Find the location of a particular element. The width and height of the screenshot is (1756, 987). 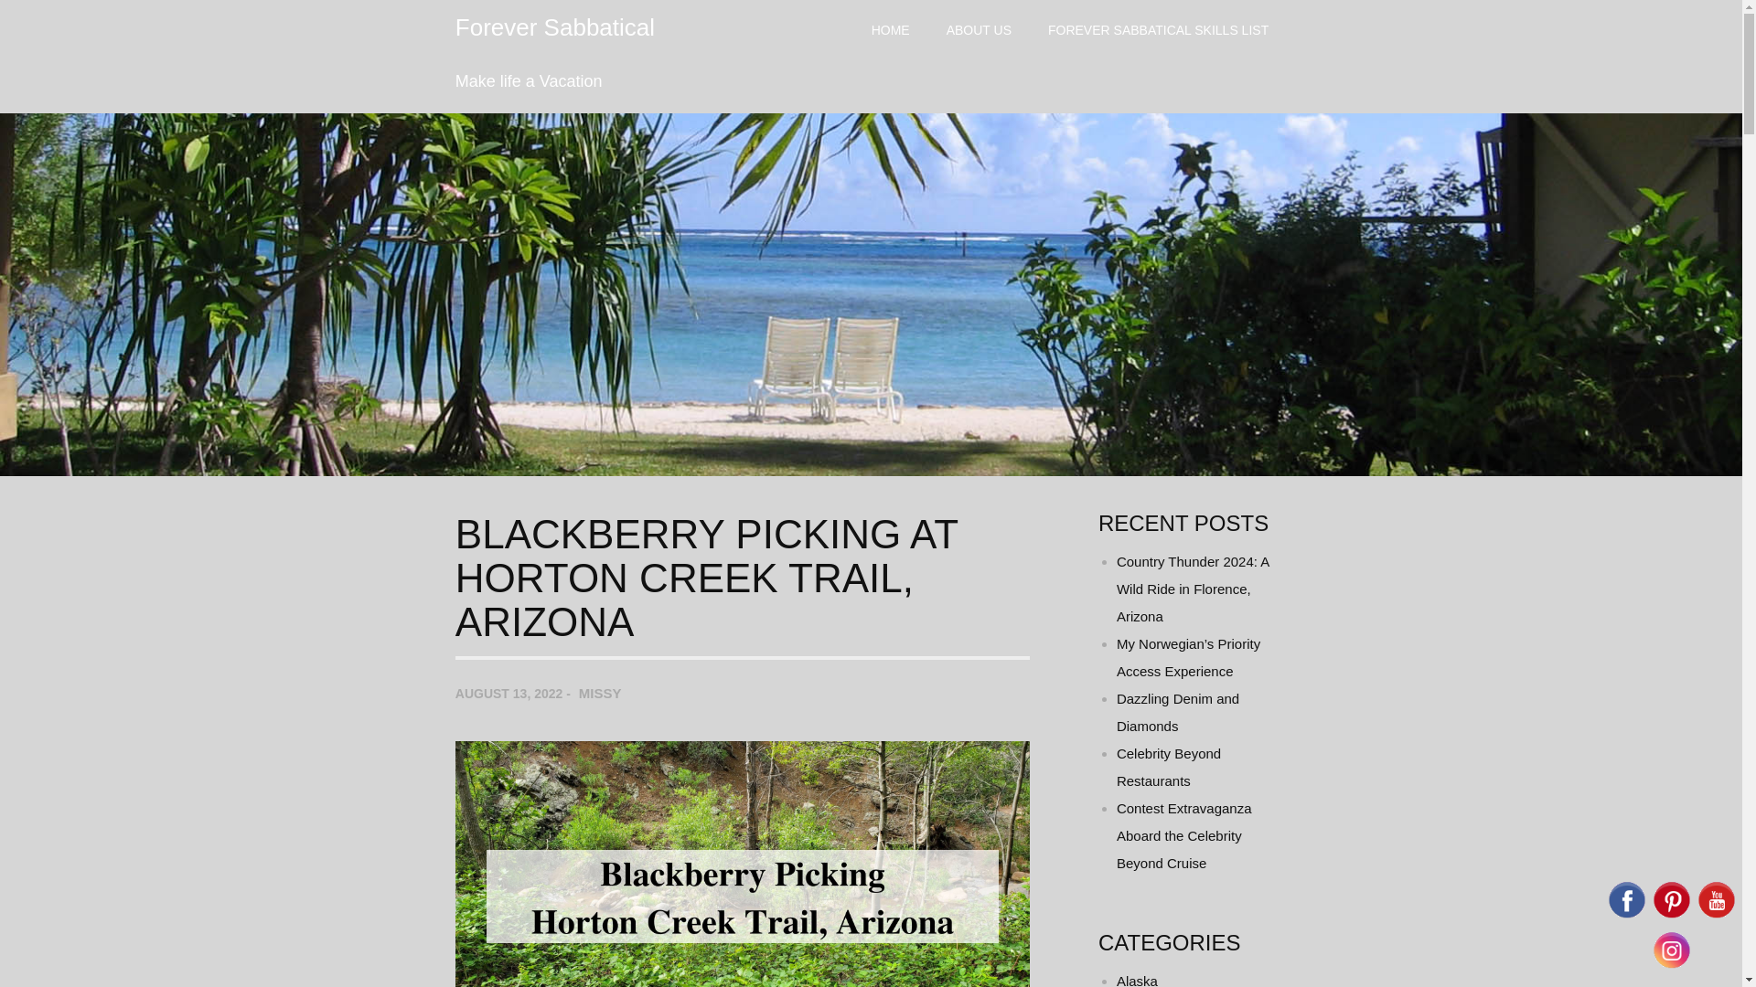

ABOUT US is located at coordinates (979, 29).